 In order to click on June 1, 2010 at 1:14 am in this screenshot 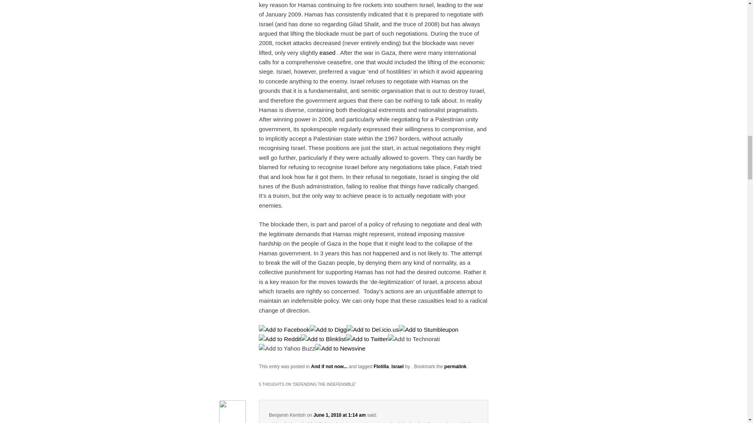, I will do `click(339, 415)`.